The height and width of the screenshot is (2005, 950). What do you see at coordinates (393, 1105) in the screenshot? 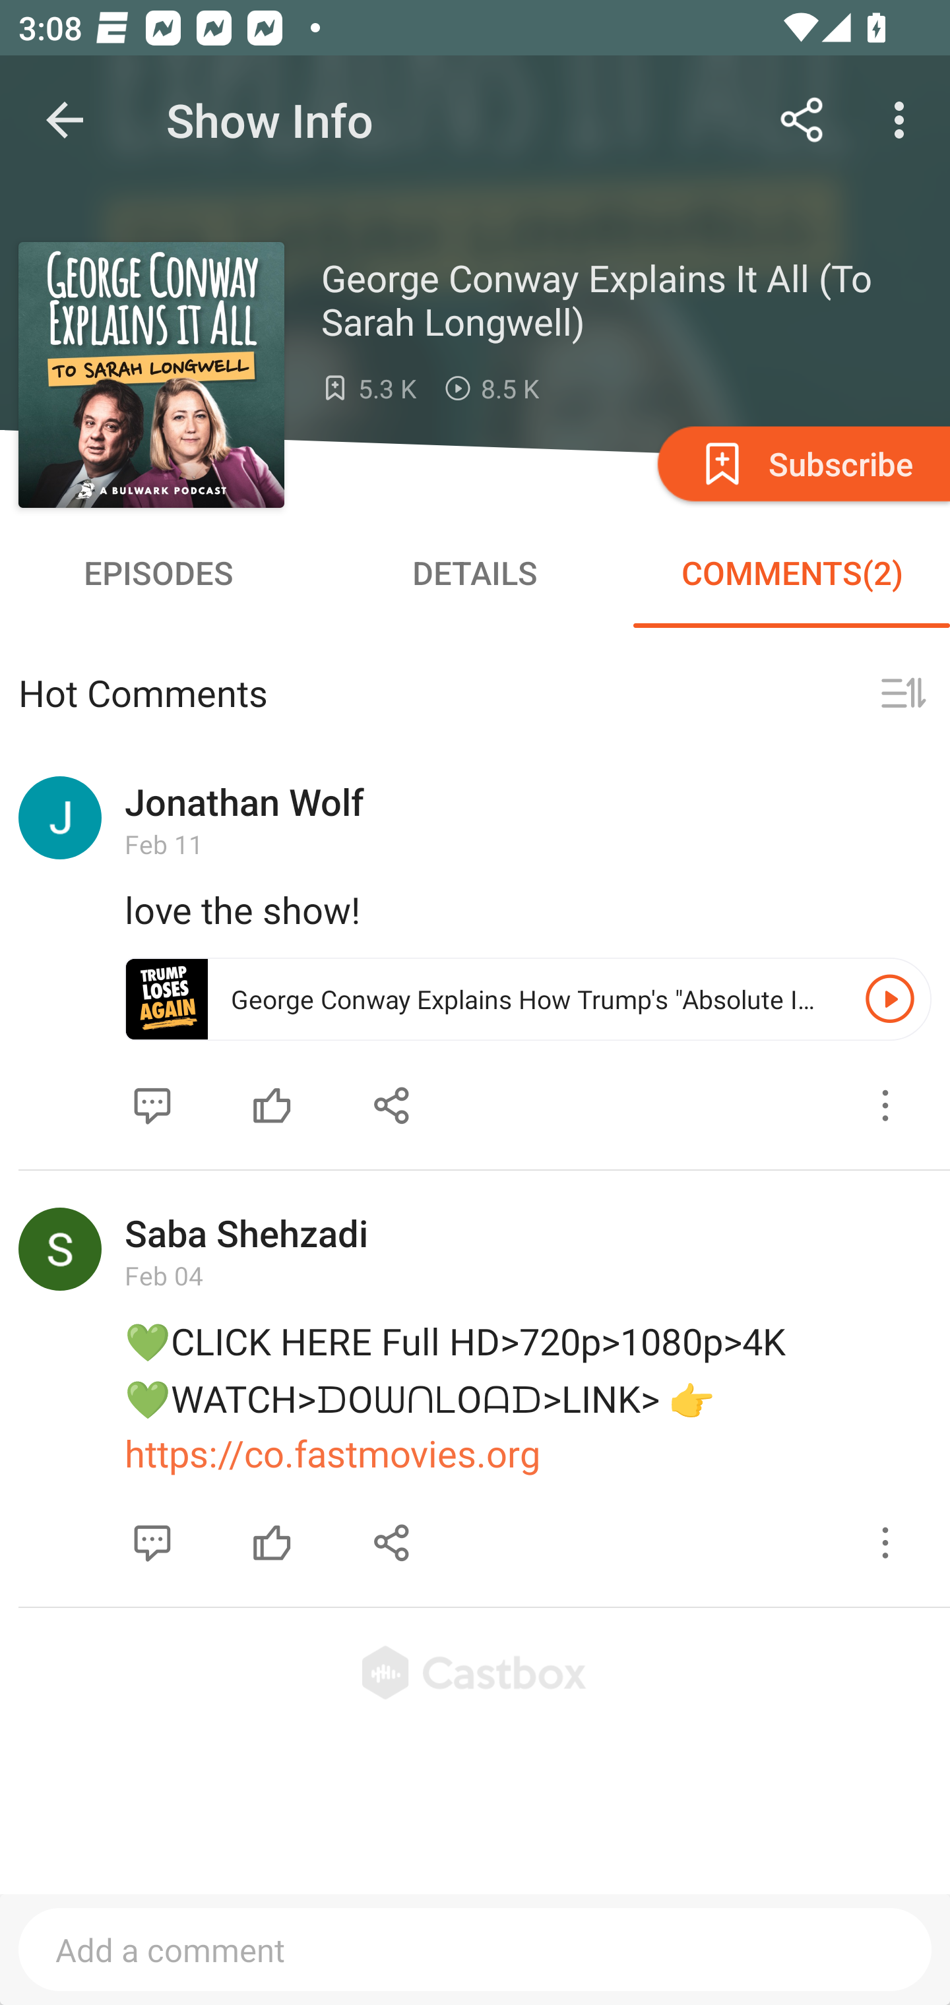
I see `` at bounding box center [393, 1105].